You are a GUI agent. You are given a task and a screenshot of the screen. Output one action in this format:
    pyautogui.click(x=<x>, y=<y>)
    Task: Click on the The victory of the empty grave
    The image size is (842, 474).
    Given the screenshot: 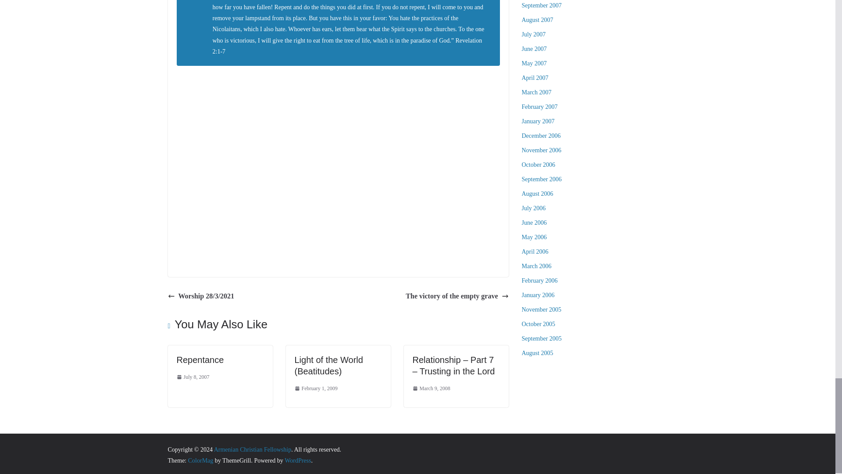 What is the action you would take?
    pyautogui.click(x=457, y=296)
    